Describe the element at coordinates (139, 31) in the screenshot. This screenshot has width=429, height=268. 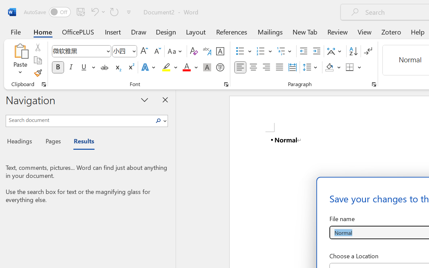
I see `Draw` at that location.